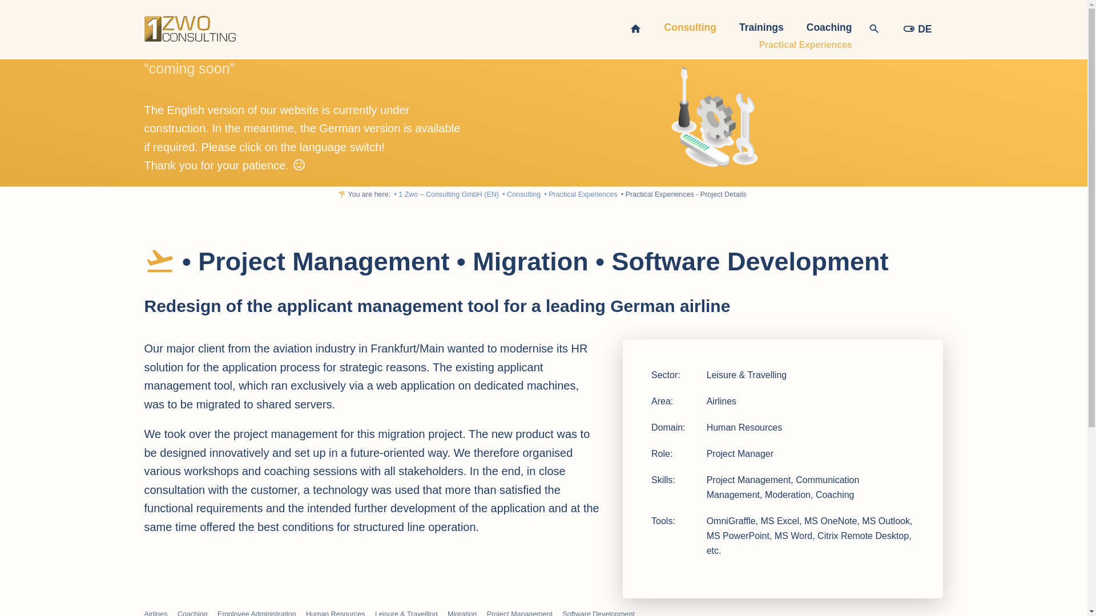 The width and height of the screenshot is (1096, 616). What do you see at coordinates (917, 29) in the screenshot?
I see `DE` at bounding box center [917, 29].